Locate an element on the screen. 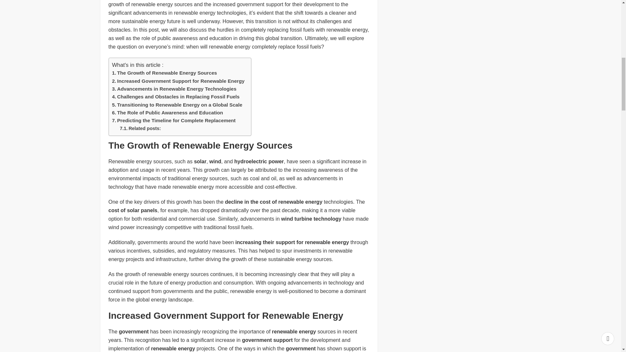 Image resolution: width=626 pixels, height=352 pixels. The Role of Public Awareness and Education is located at coordinates (168, 112).